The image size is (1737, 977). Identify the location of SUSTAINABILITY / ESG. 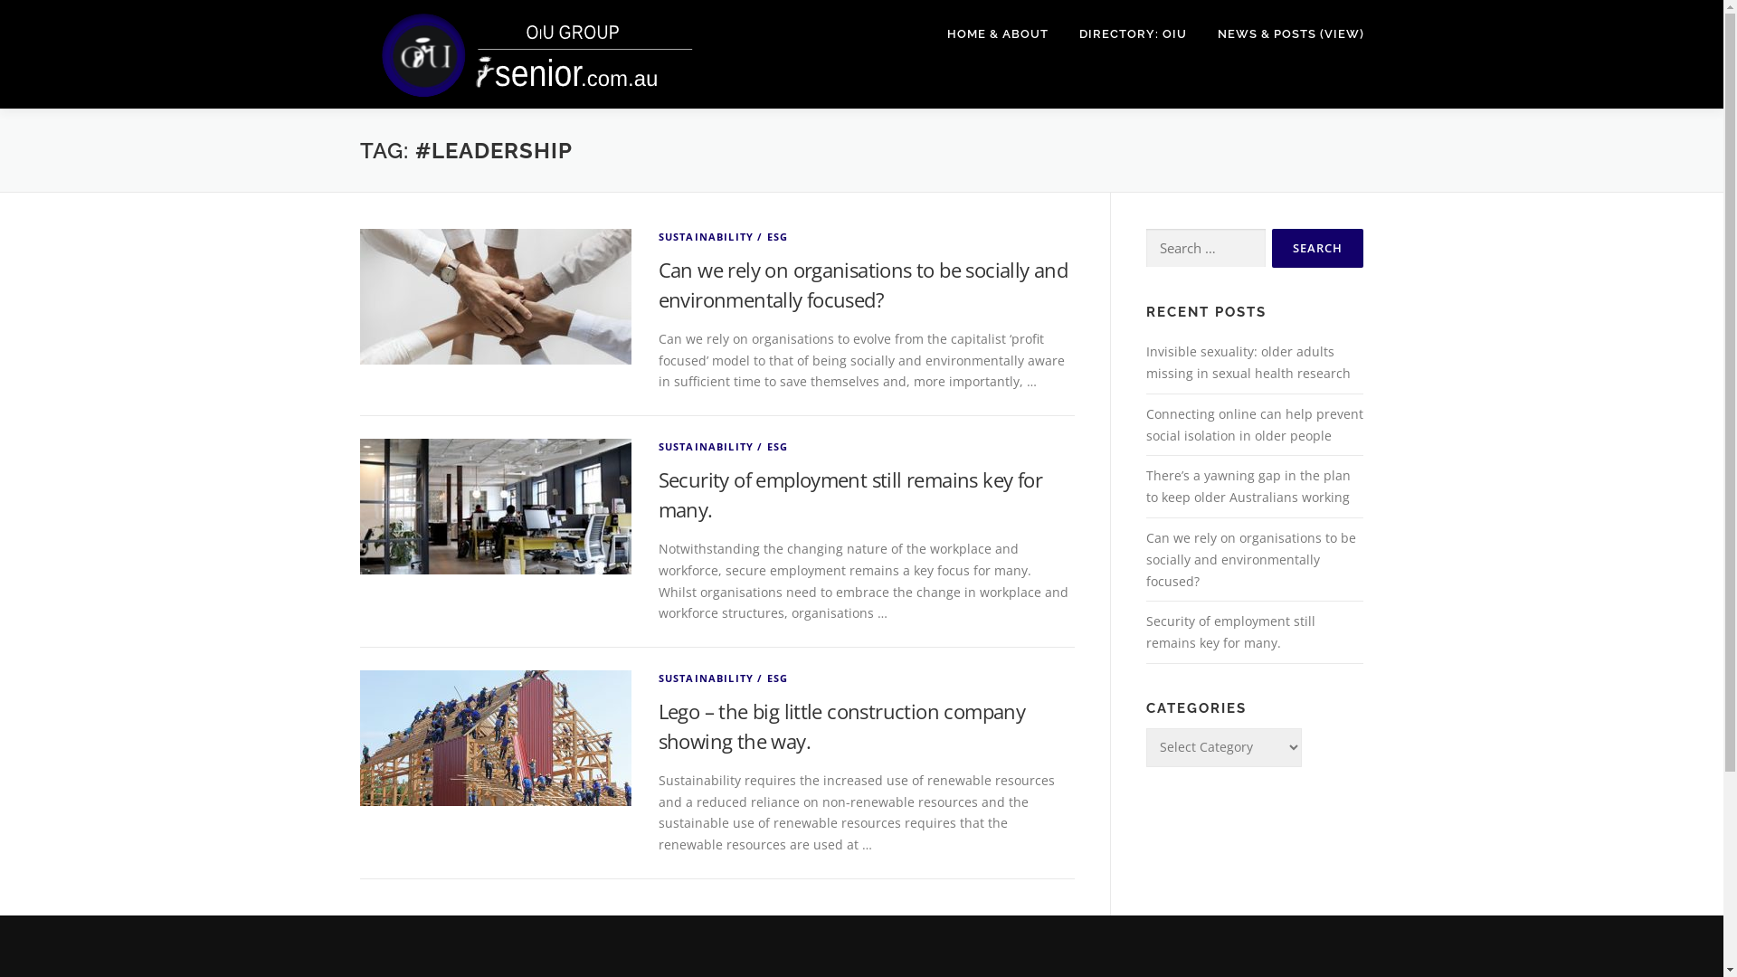
(724, 678).